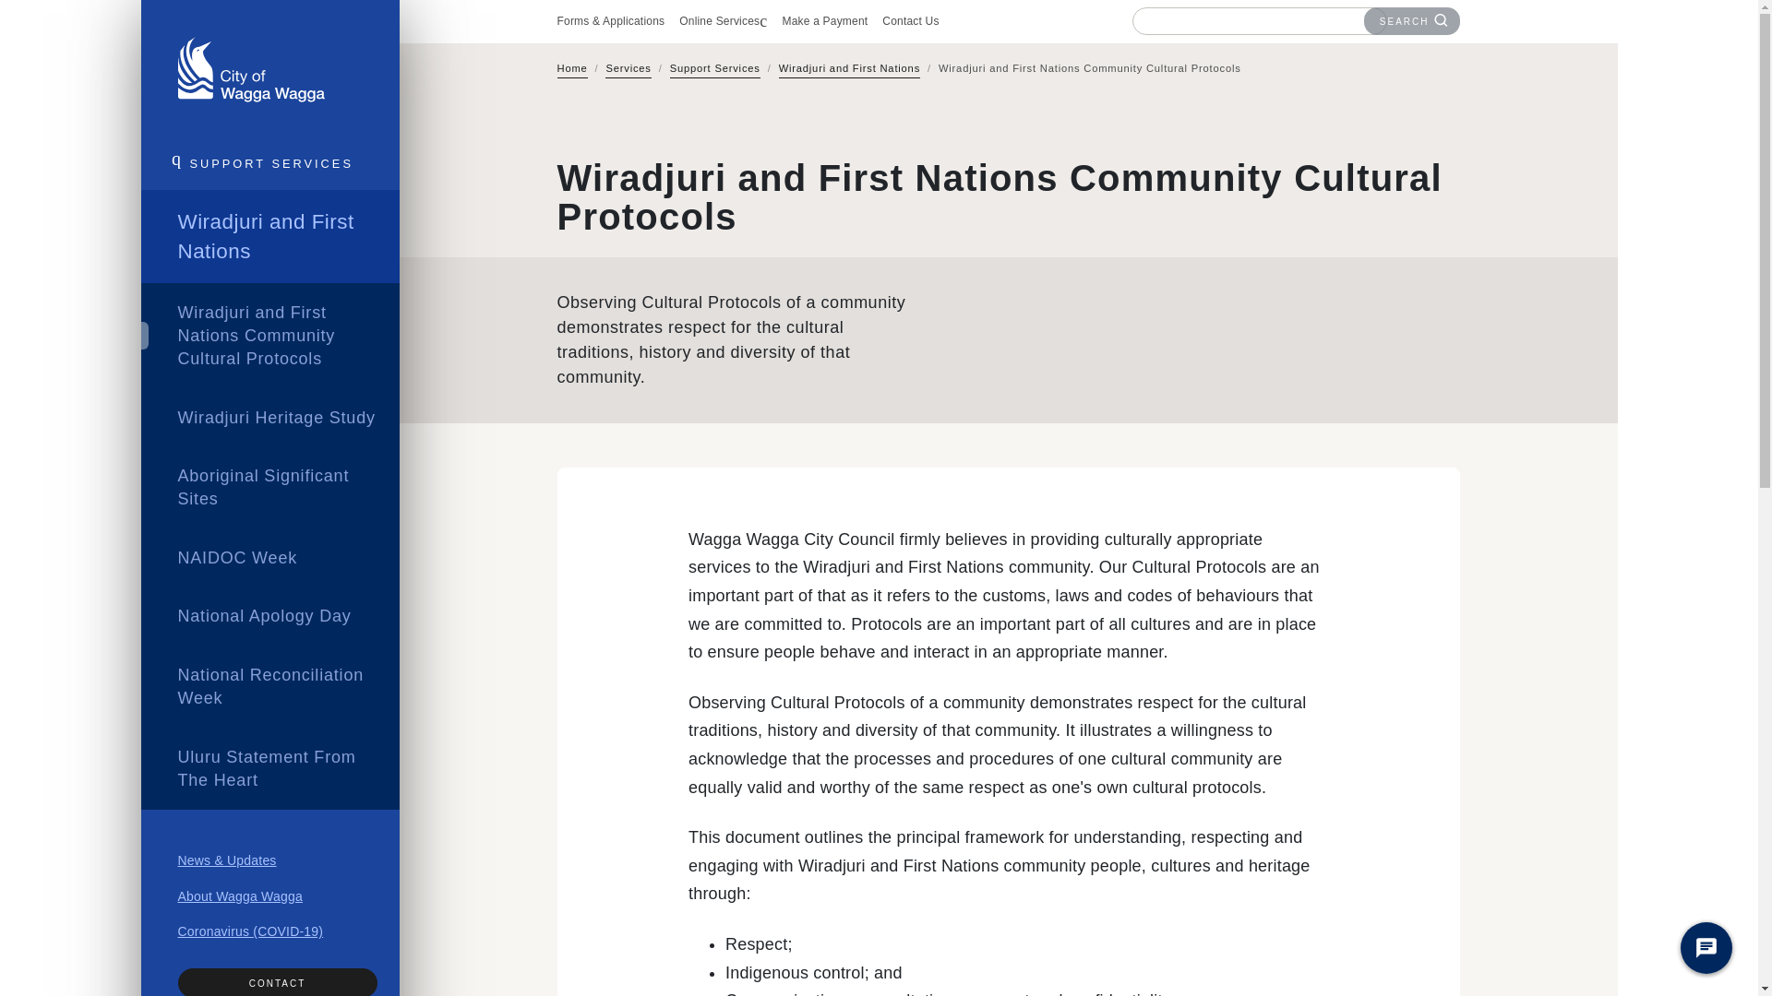  Describe the element at coordinates (269, 686) in the screenshot. I see `National Reconciliation Week` at that location.